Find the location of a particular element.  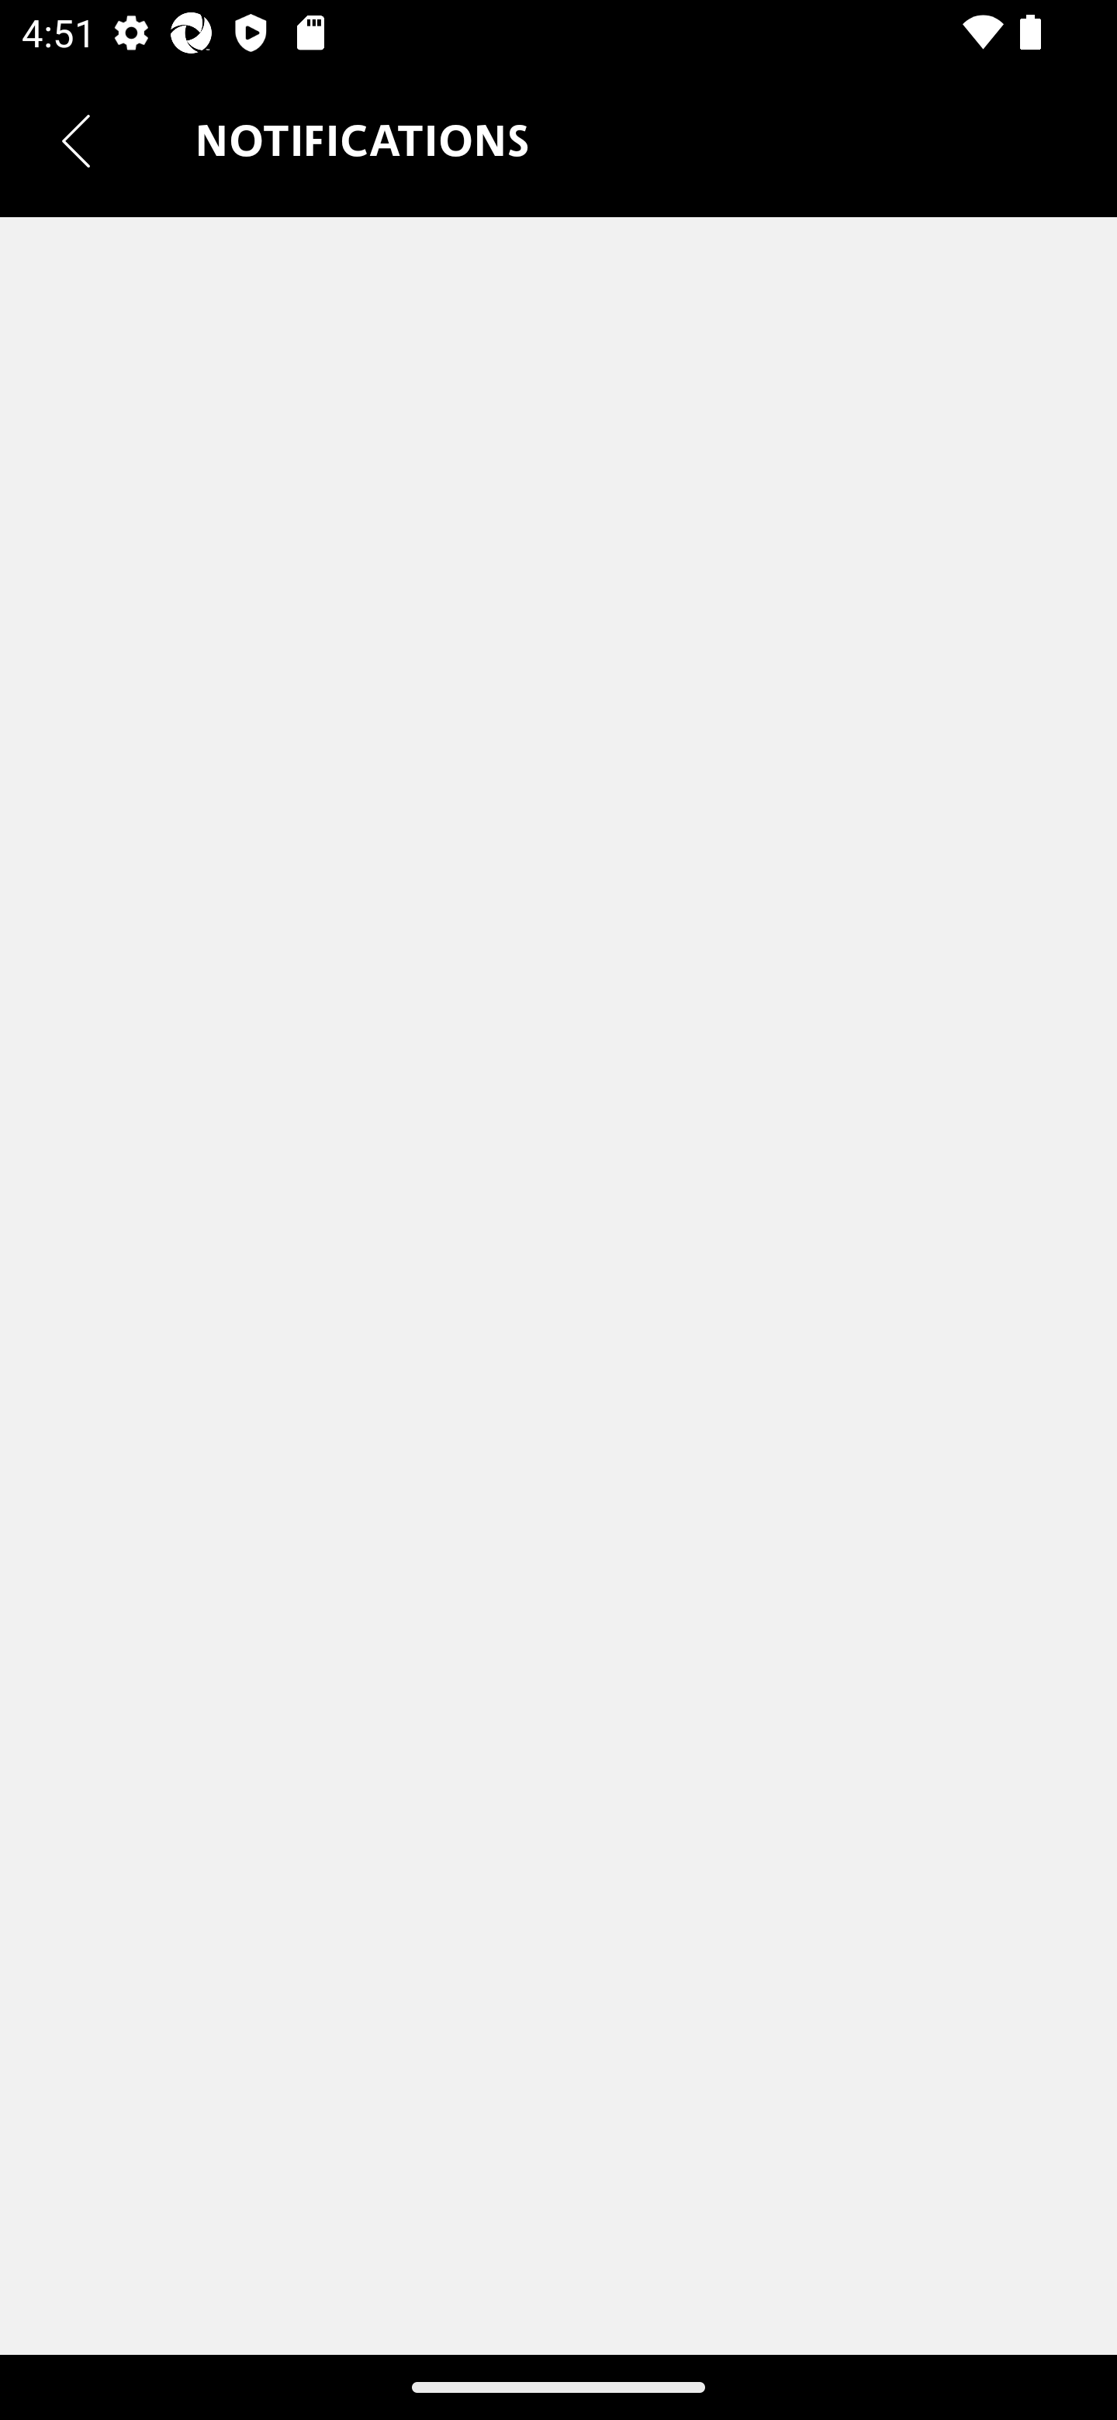

Navigate up is located at coordinates (76, 141).